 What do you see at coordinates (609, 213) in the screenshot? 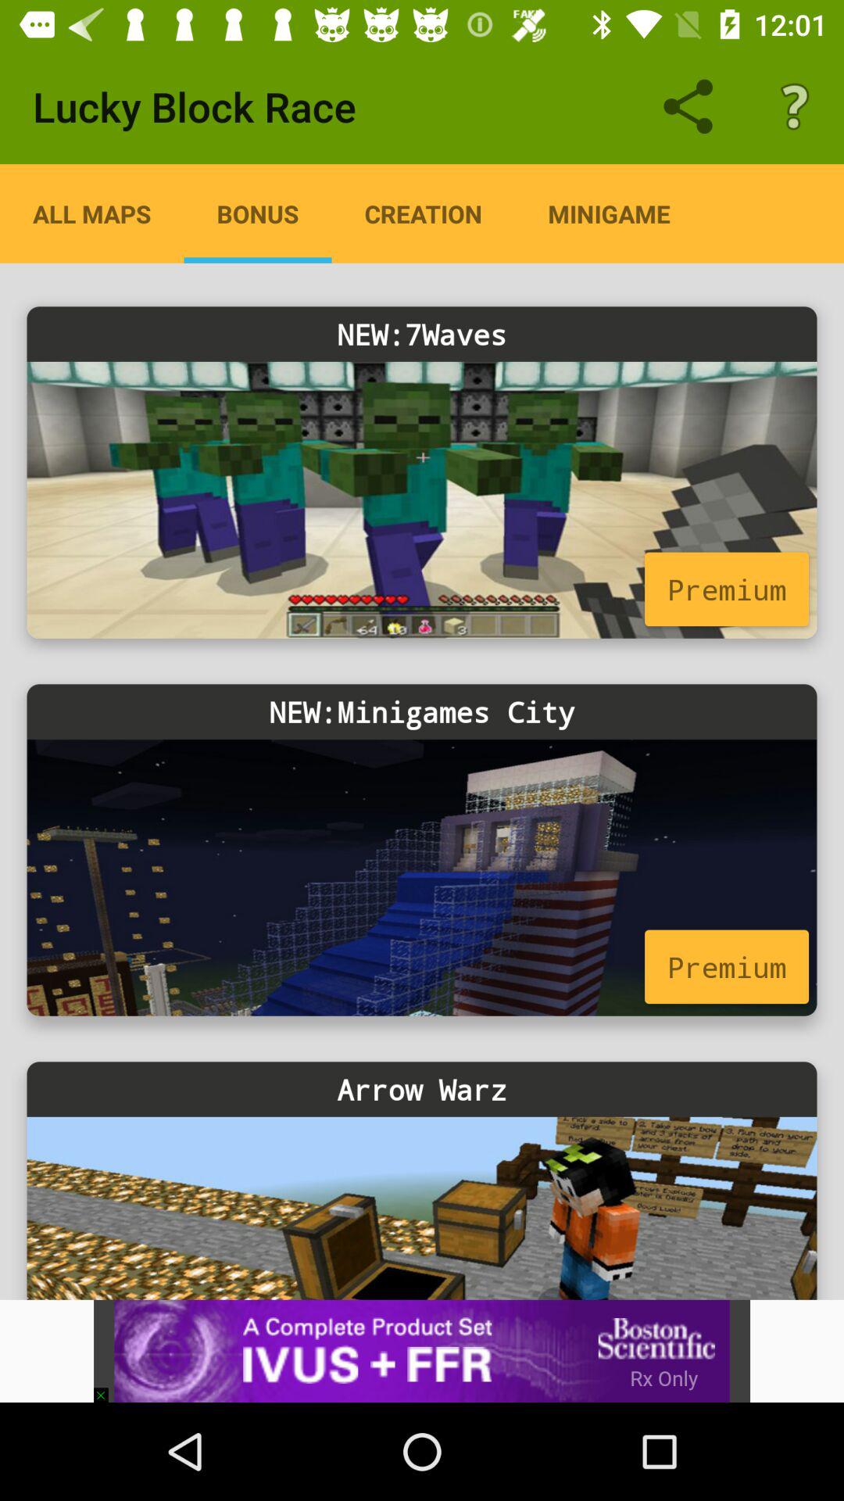
I see `turn on the app next to the creation icon` at bounding box center [609, 213].